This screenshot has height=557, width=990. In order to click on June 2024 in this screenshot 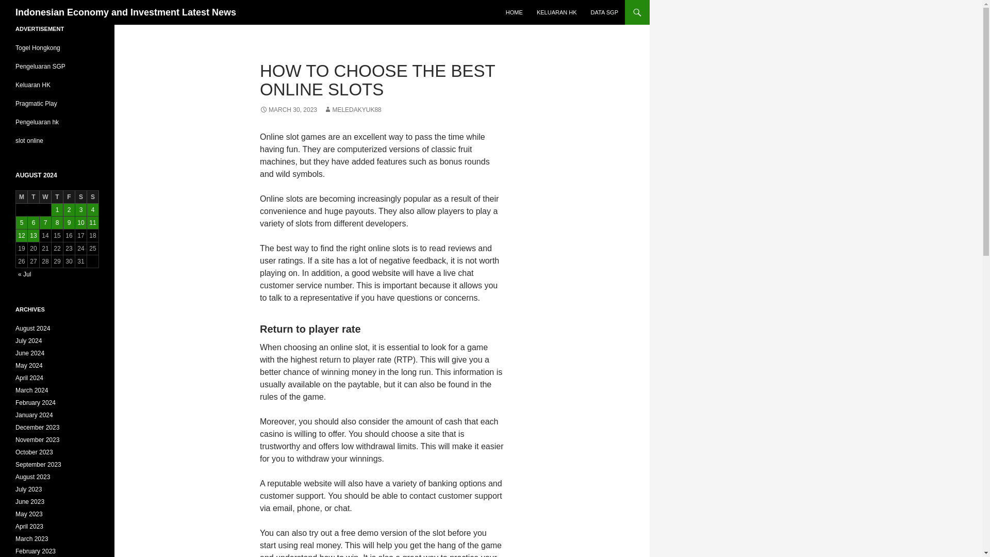, I will do `click(30, 353)`.